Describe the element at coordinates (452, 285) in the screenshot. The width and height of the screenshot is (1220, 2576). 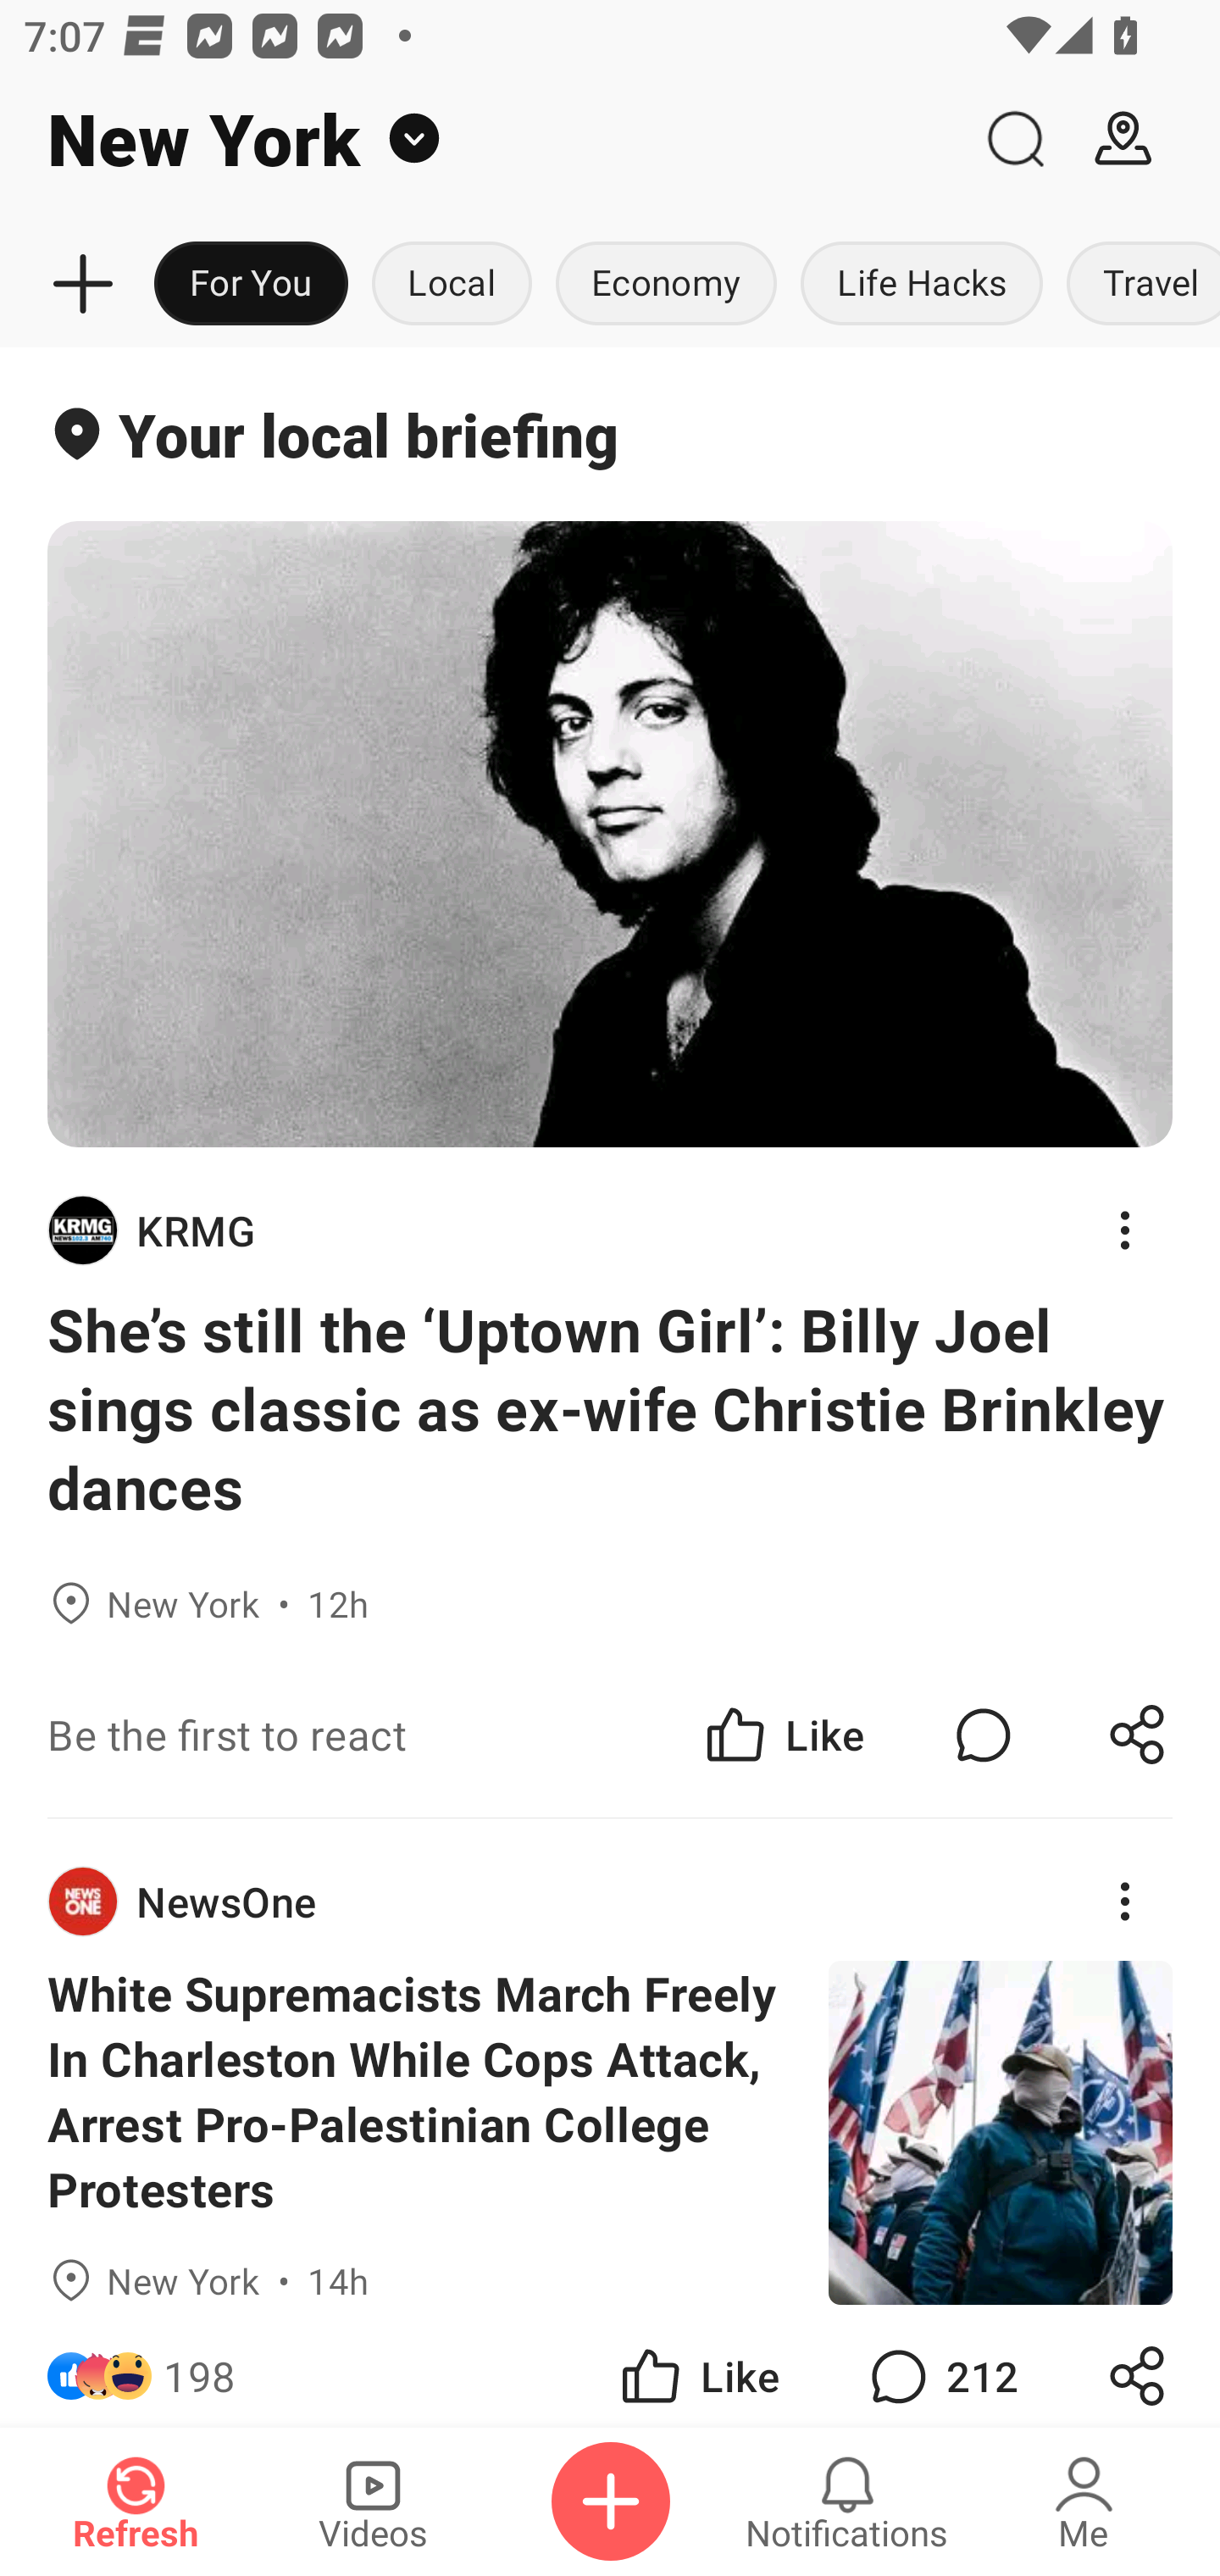
I see `Local` at that location.